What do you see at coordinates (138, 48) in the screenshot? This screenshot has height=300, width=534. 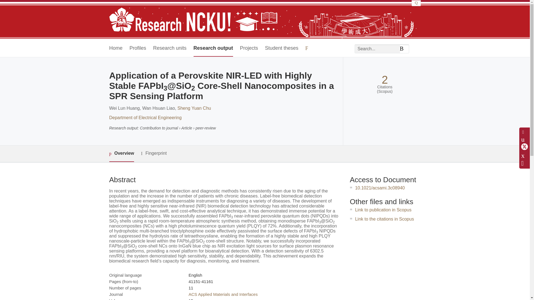 I see `Profiles` at bounding box center [138, 48].